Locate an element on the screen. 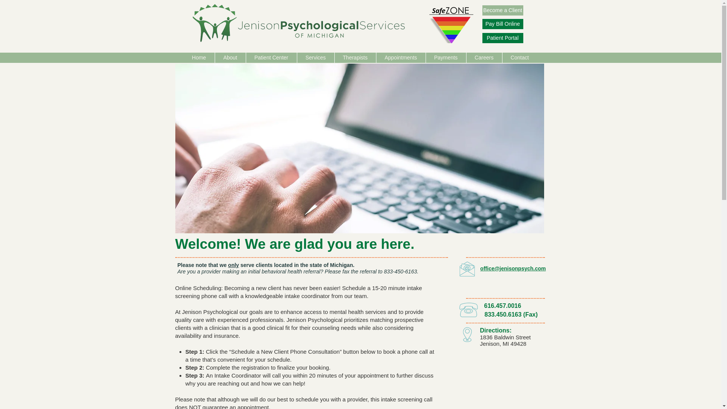 This screenshot has height=409, width=727. Patient Center is located at coordinates (271, 58).